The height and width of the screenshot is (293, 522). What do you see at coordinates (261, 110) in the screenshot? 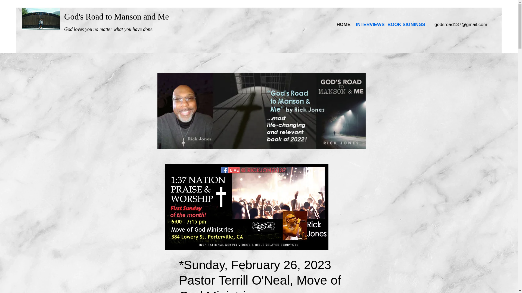
I see `website final banne 2022r.jpg` at bounding box center [261, 110].